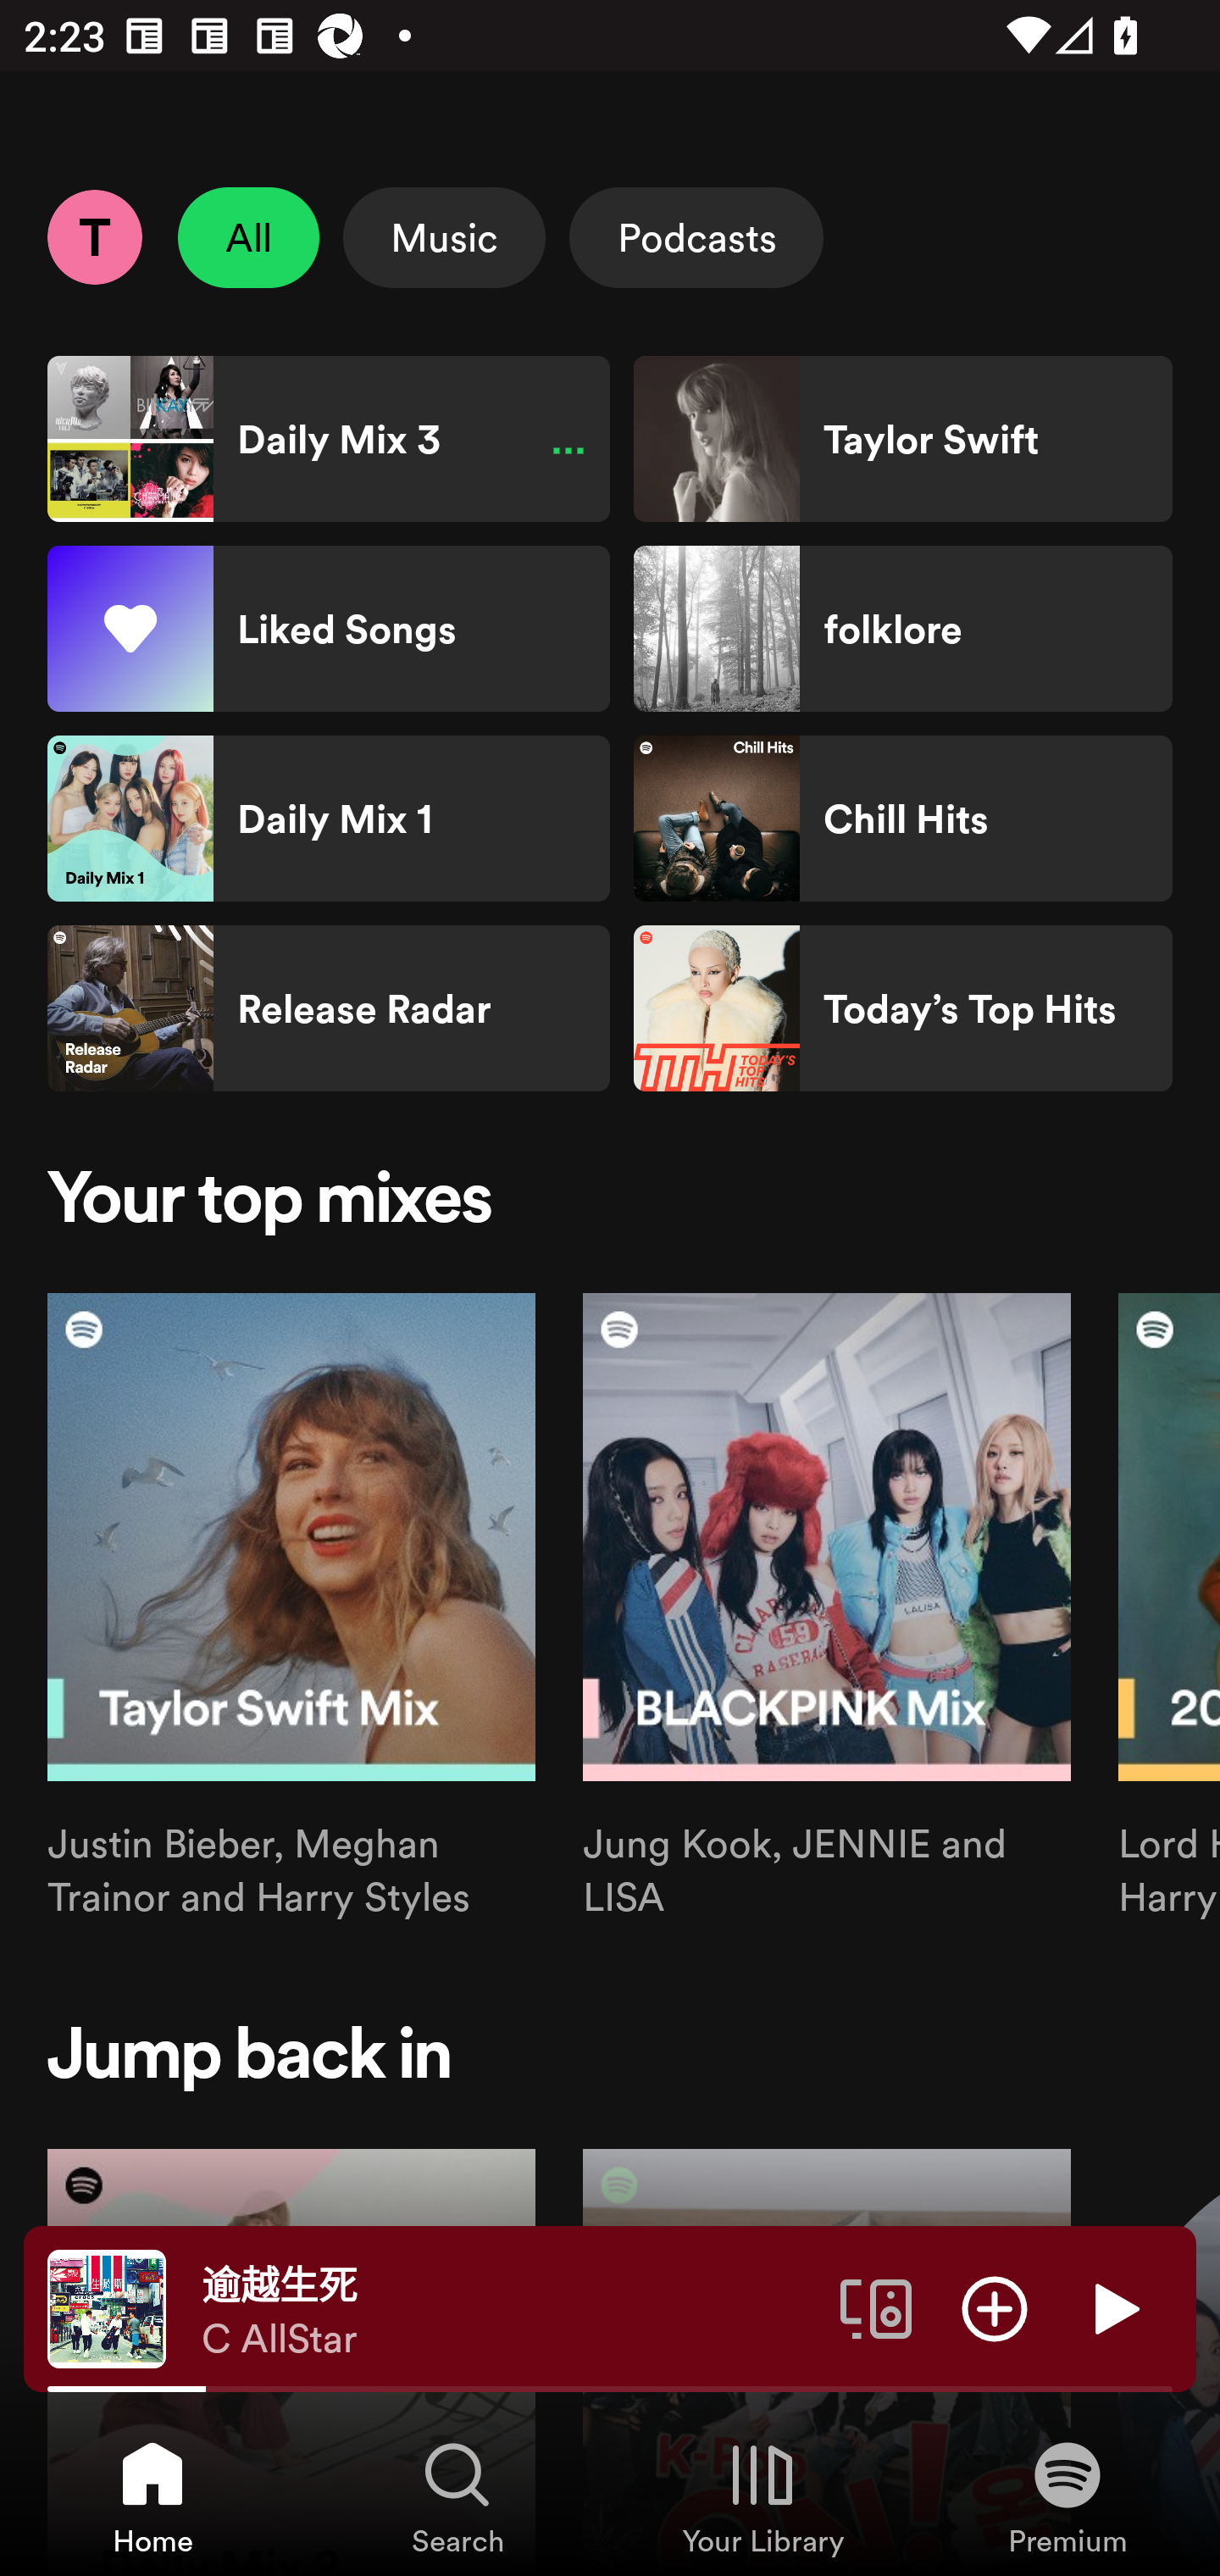 The width and height of the screenshot is (1220, 2576). I want to click on Your Library, Tab 3 of 4 Your Library Your Library, so click(762, 2496).